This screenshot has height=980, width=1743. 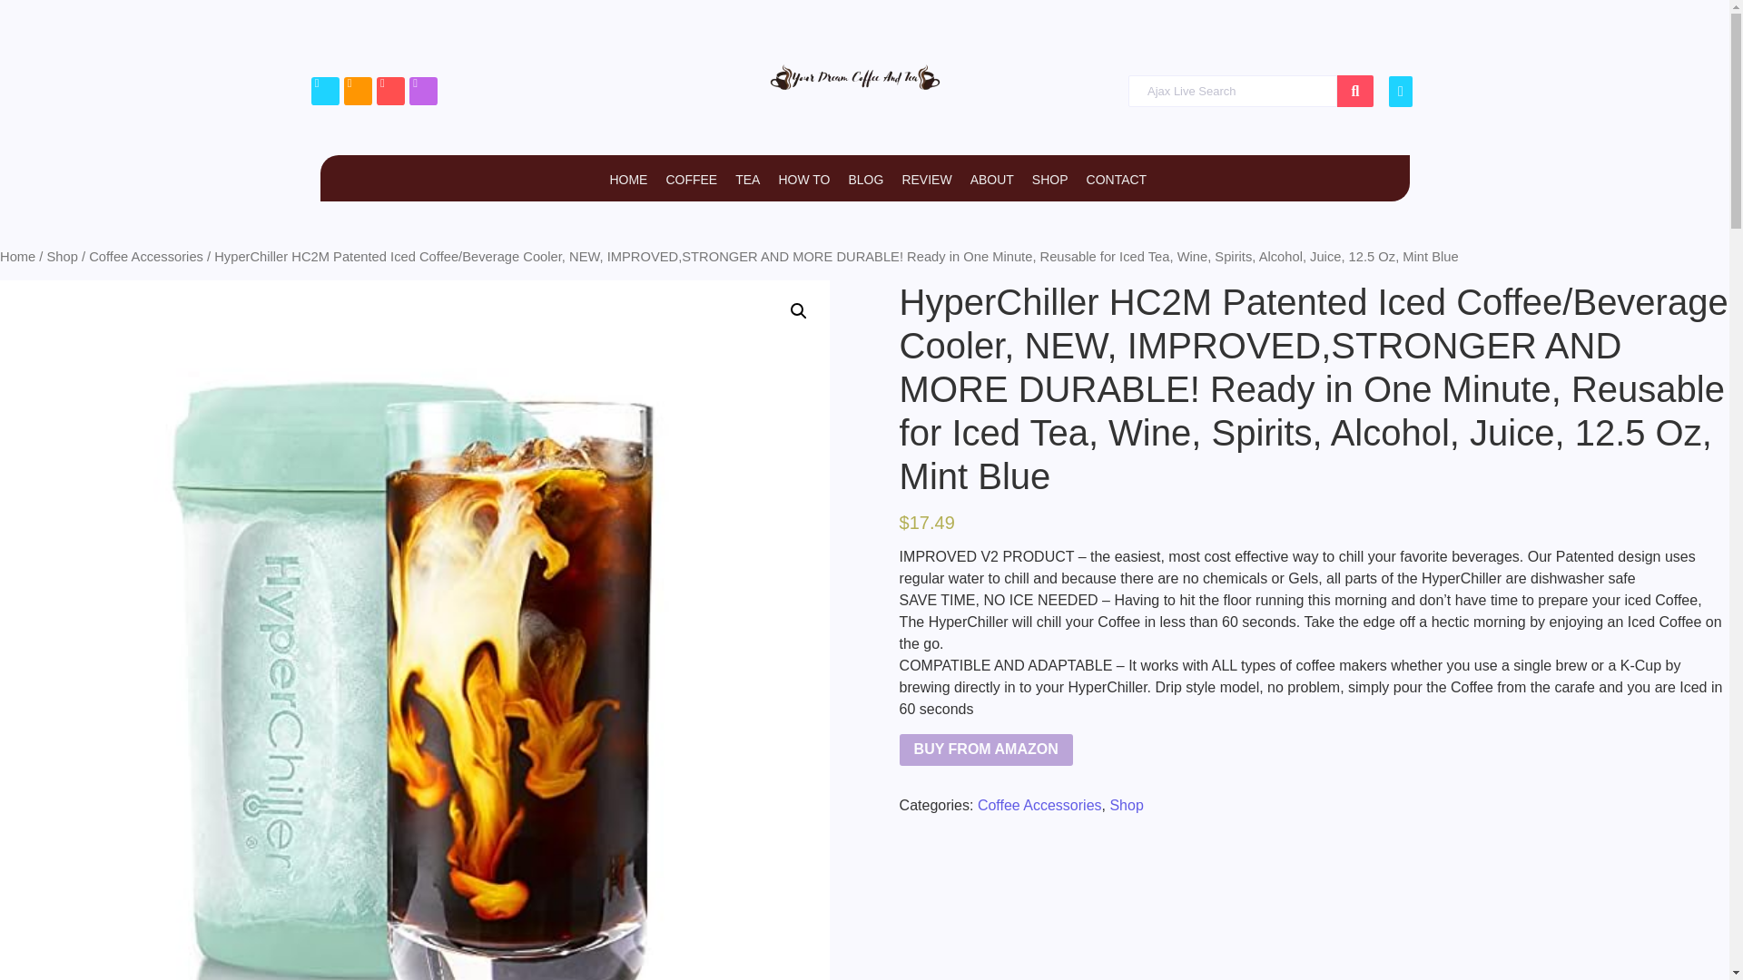 I want to click on ABOUT, so click(x=992, y=180).